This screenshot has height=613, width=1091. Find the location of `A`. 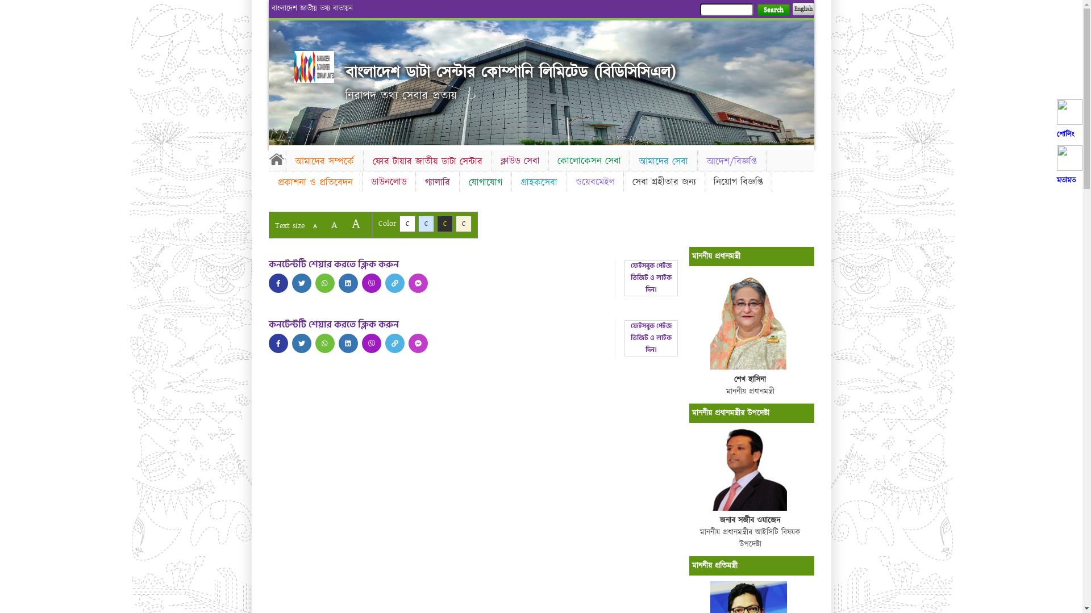

A is located at coordinates (315, 226).